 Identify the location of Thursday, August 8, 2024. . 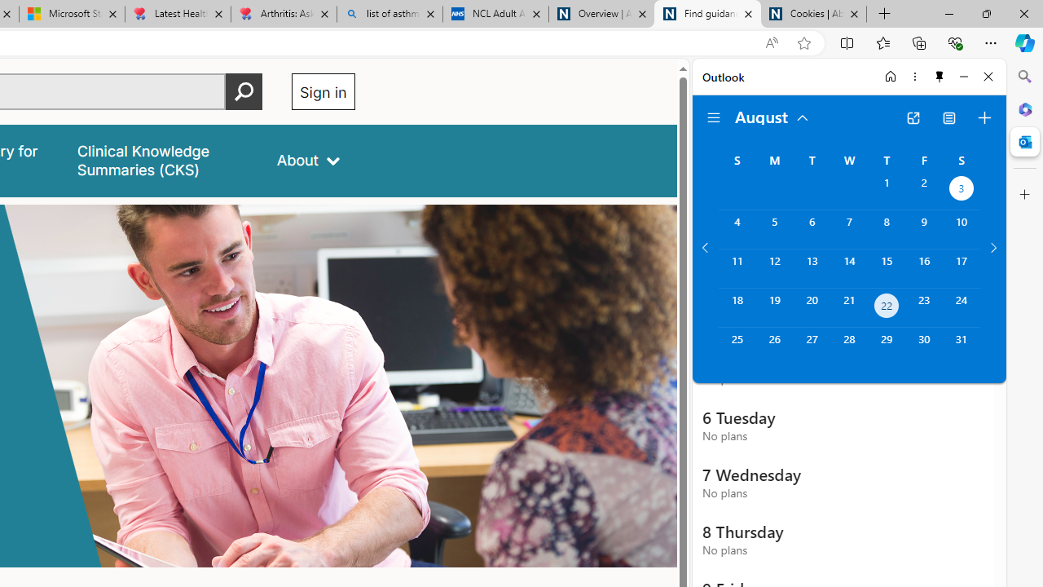
(887, 229).